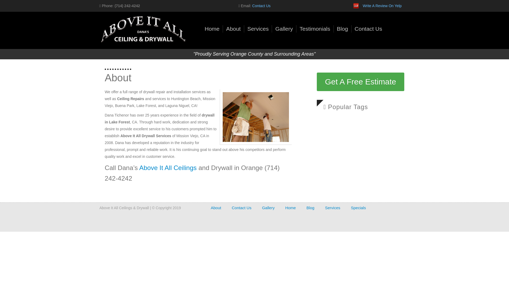  Describe the element at coordinates (358, 208) in the screenshot. I see `Specials` at that location.